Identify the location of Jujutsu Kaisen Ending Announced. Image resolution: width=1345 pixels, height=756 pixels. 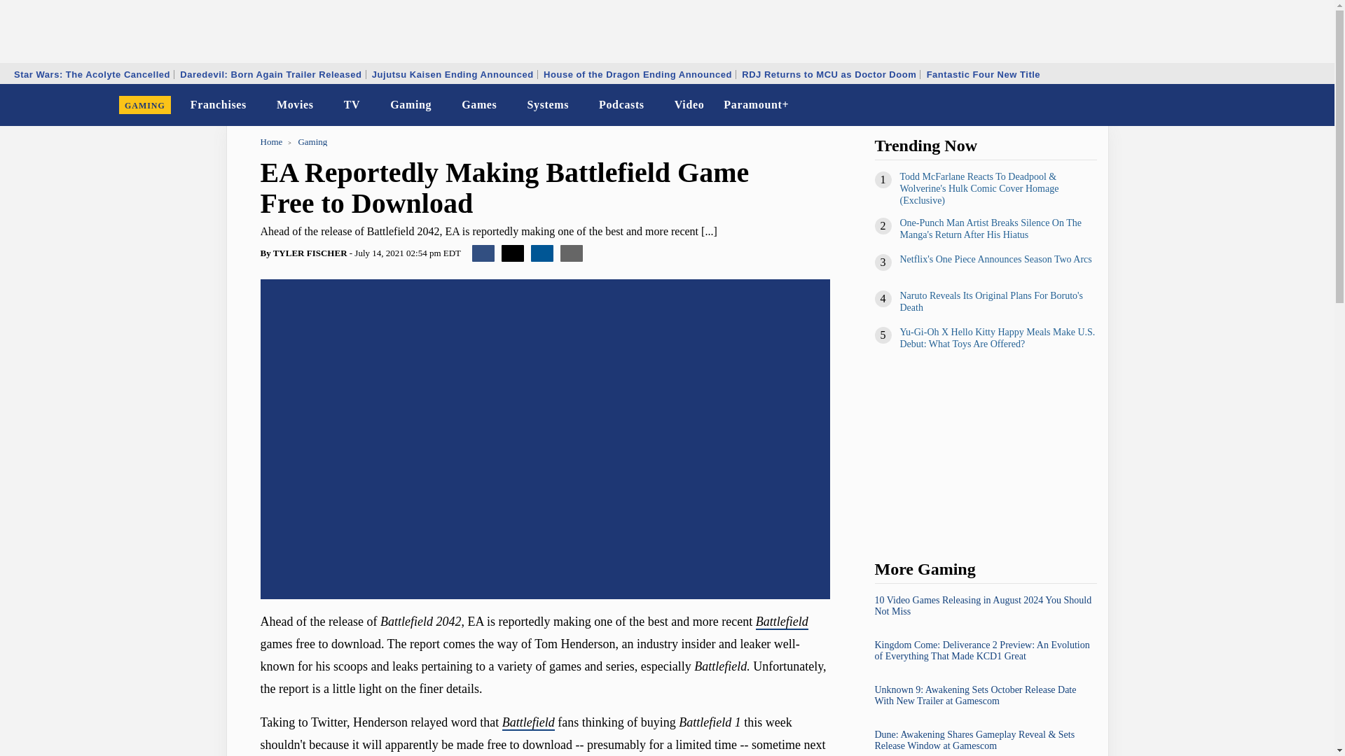
(453, 74).